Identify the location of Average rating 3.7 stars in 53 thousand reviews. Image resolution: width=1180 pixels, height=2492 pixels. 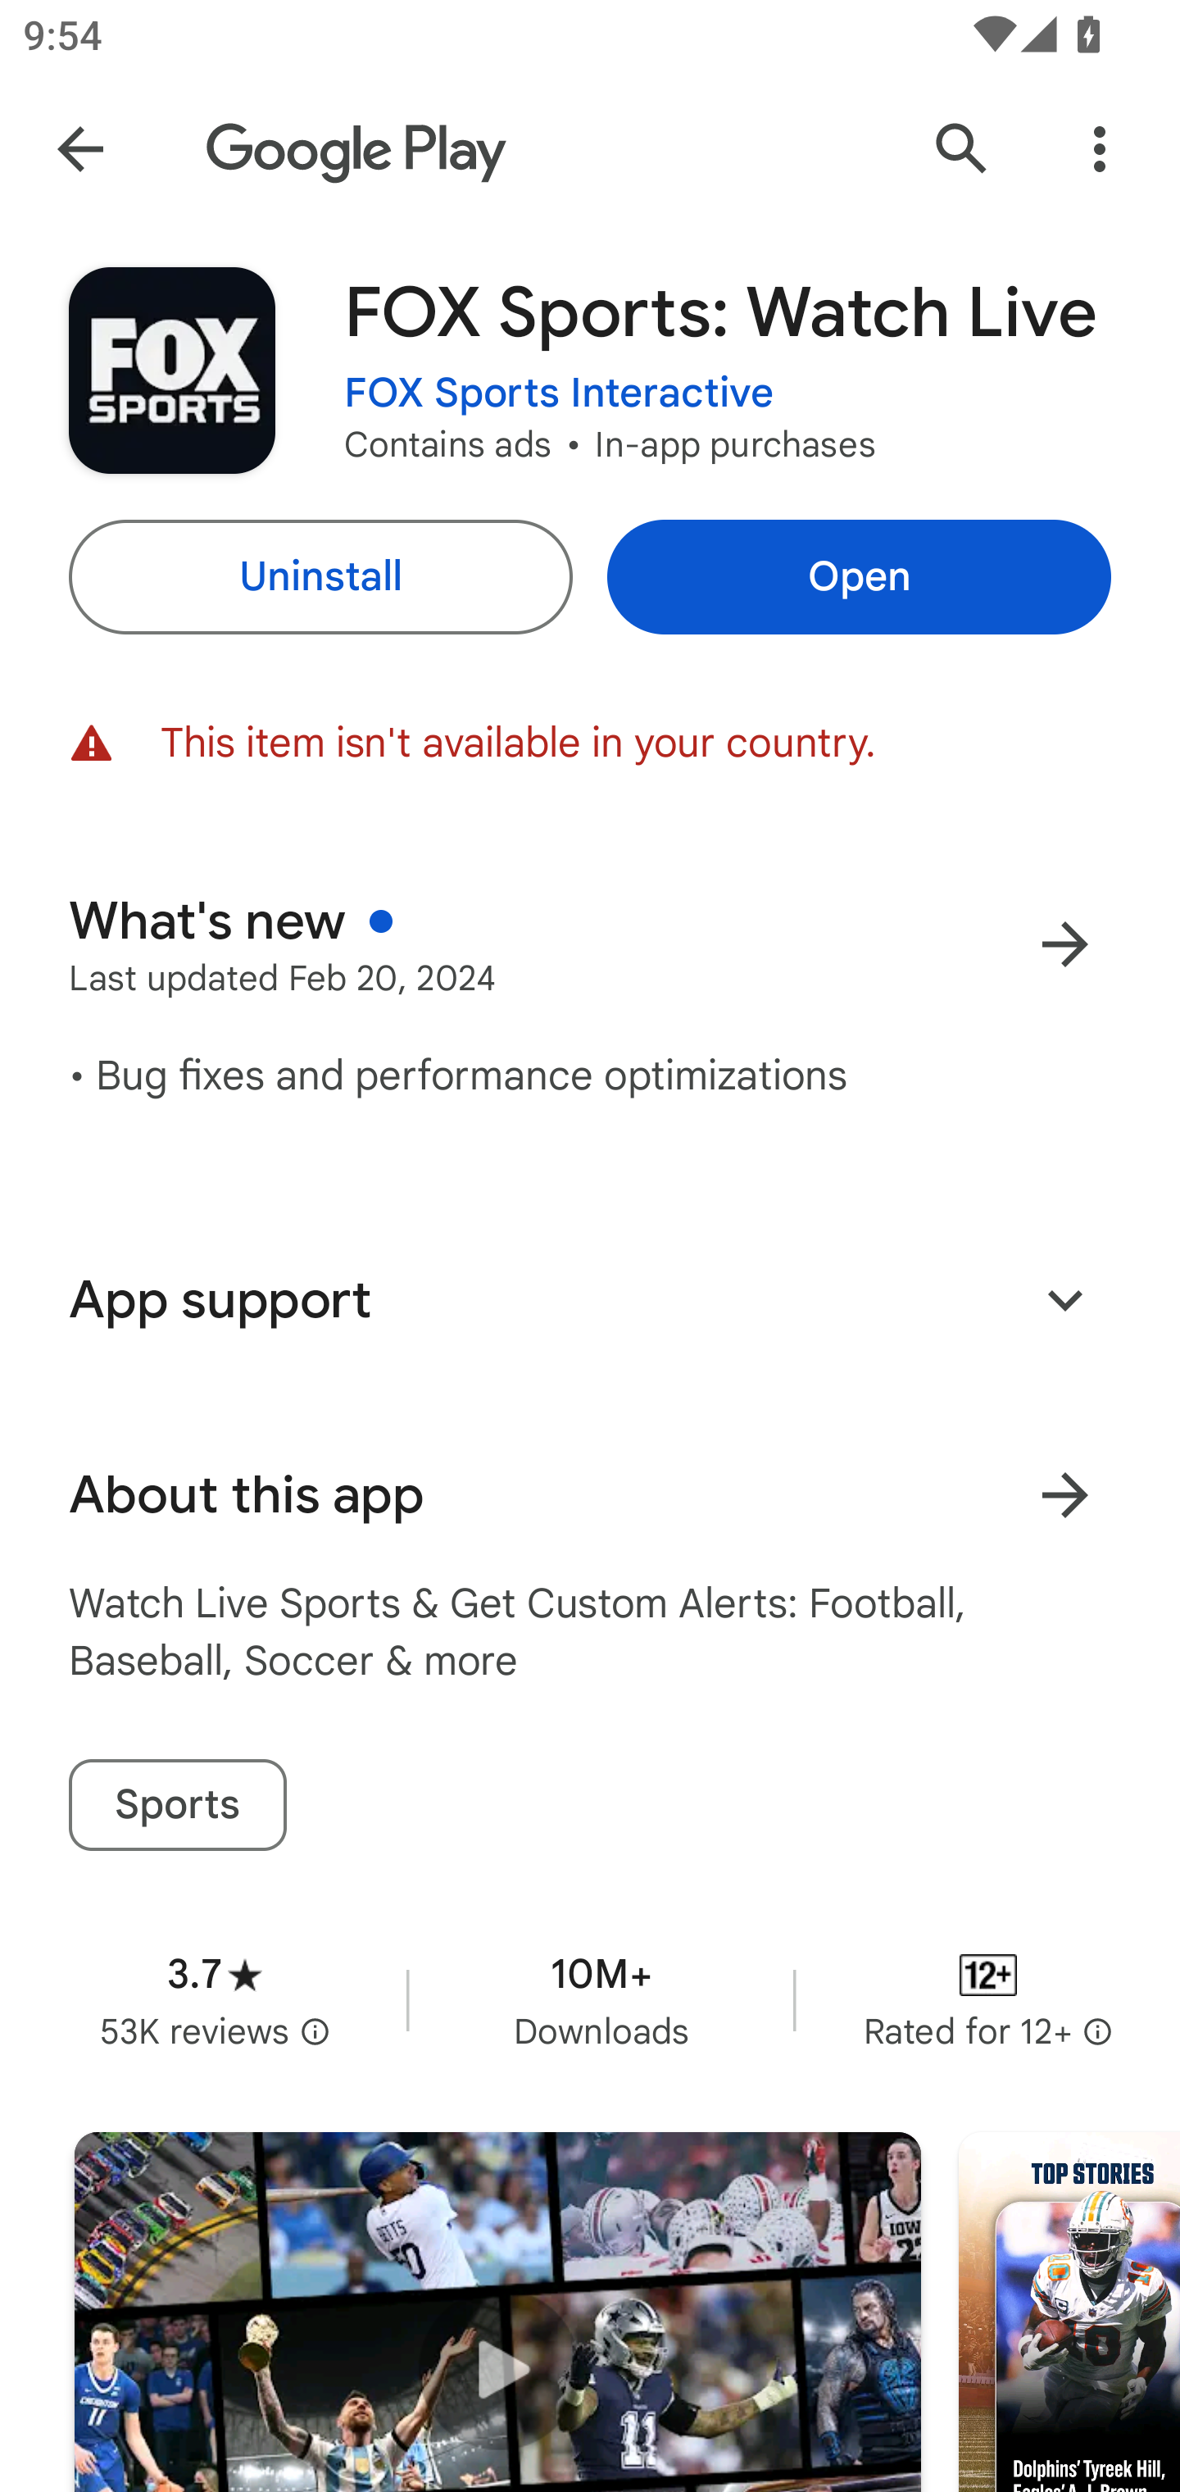
(215, 1999).